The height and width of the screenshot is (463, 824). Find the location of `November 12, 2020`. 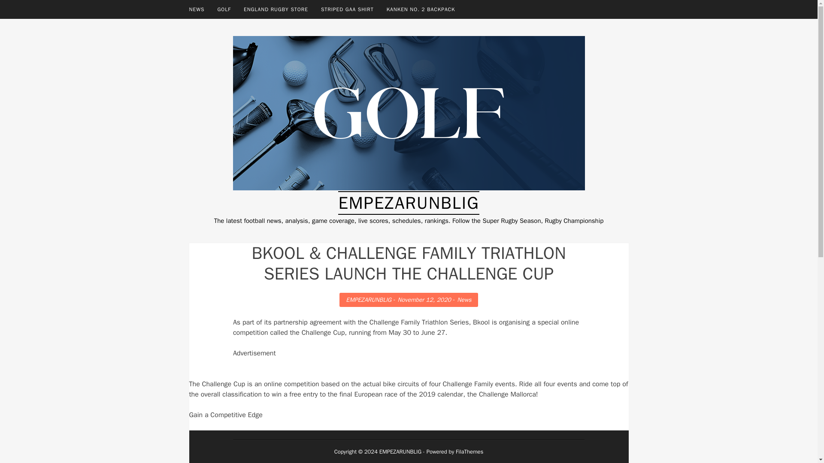

November 12, 2020 is located at coordinates (424, 299).